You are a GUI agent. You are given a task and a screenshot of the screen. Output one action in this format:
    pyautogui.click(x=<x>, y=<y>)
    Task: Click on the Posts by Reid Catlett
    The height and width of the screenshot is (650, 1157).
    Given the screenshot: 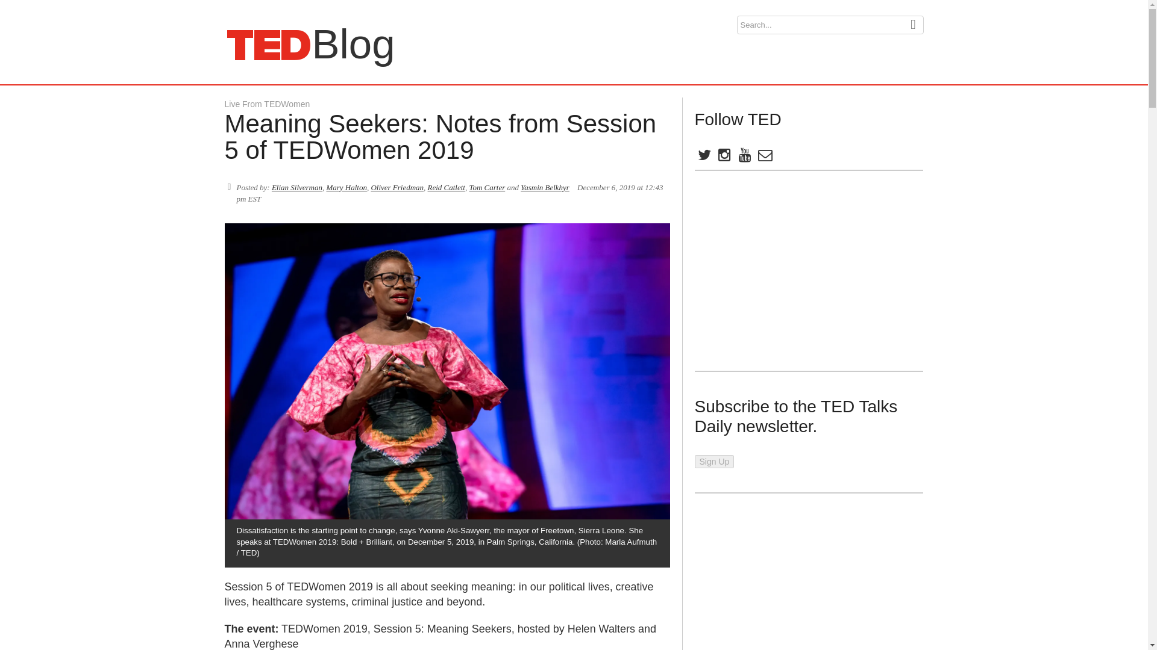 What is the action you would take?
    pyautogui.click(x=446, y=187)
    